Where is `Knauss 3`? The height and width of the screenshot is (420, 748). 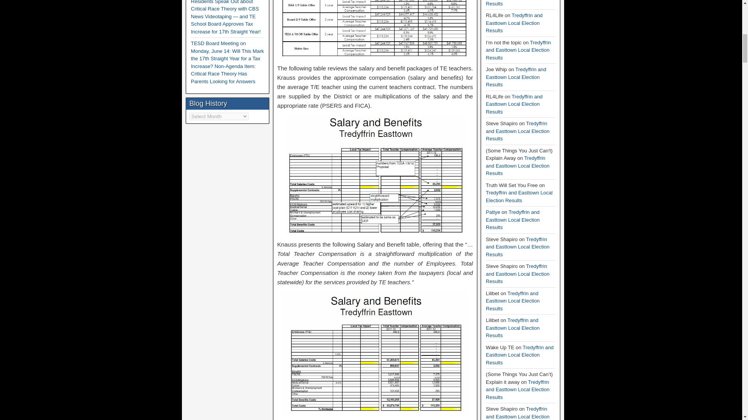
Knauss 3 is located at coordinates (375, 354).